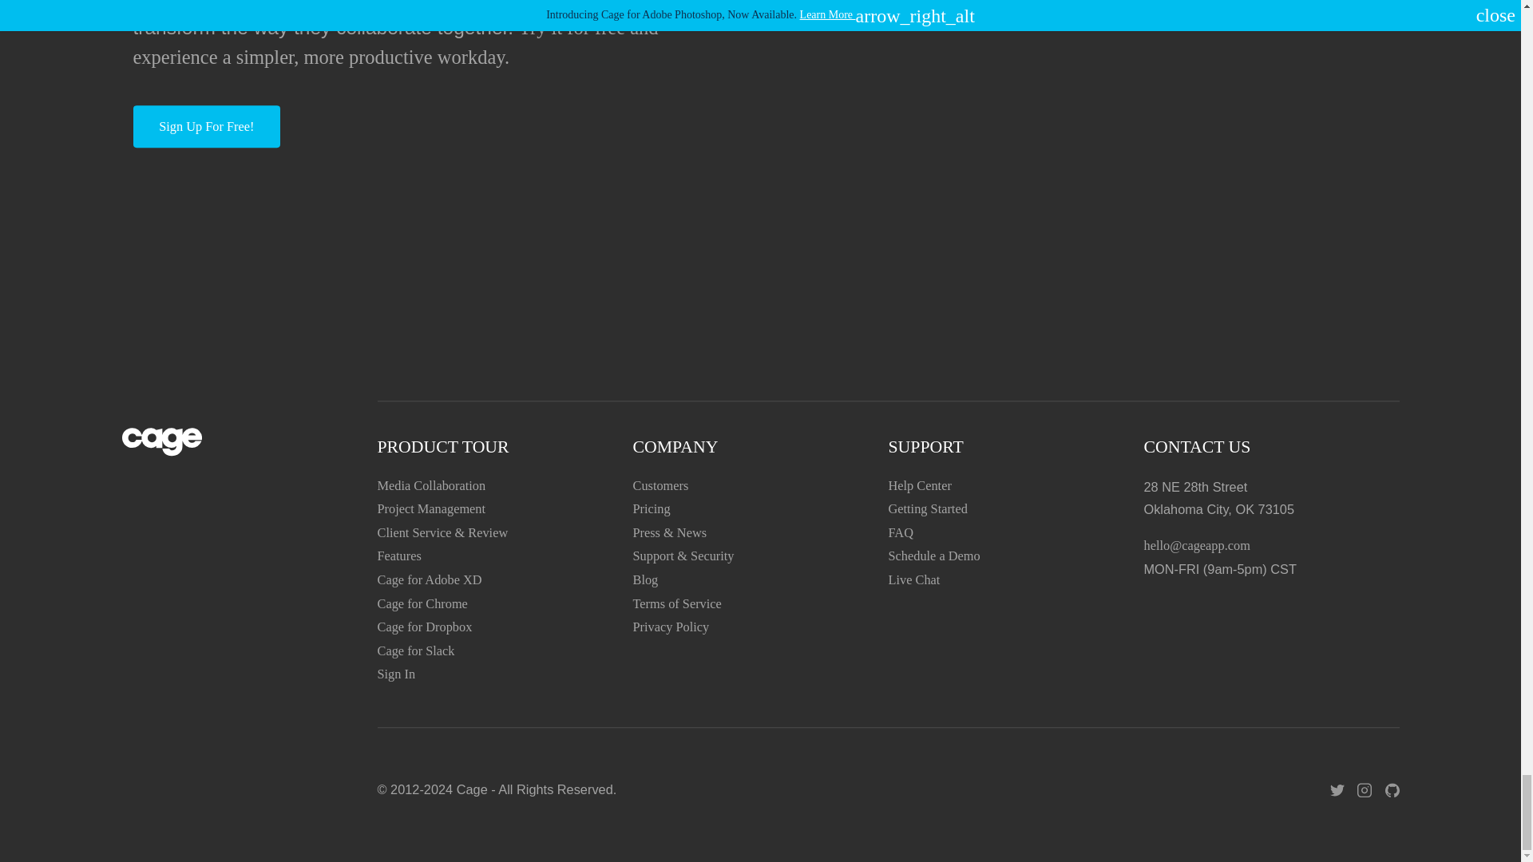  Describe the element at coordinates (429, 579) in the screenshot. I see `Cage for Adobe XD` at that location.